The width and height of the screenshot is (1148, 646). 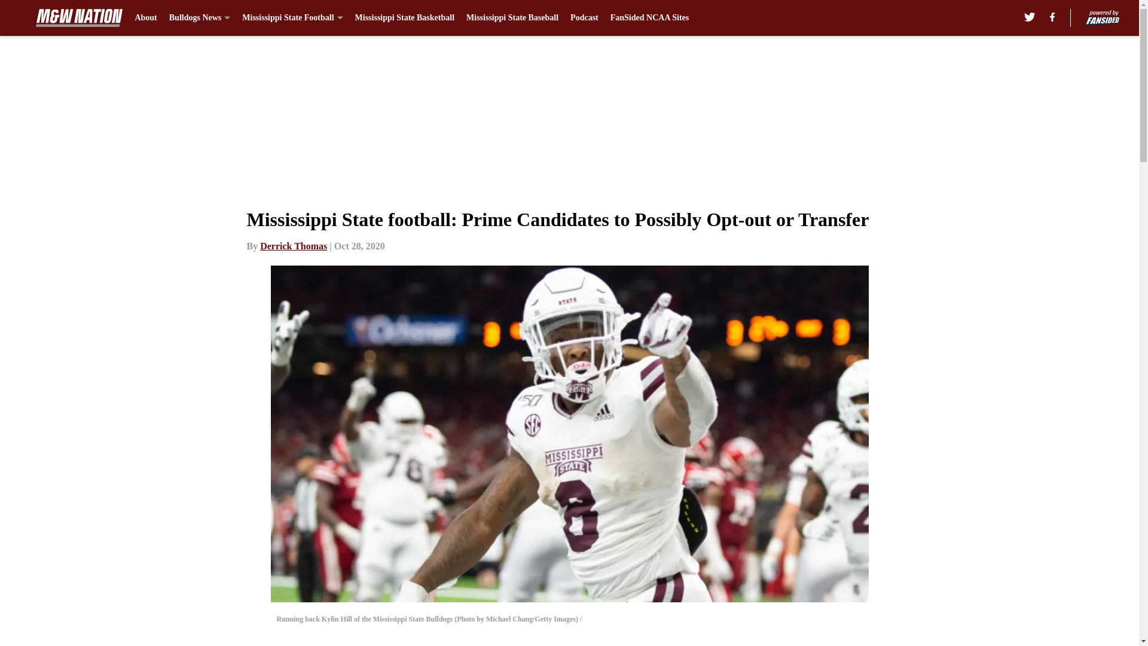 What do you see at coordinates (584, 18) in the screenshot?
I see `Podcast` at bounding box center [584, 18].